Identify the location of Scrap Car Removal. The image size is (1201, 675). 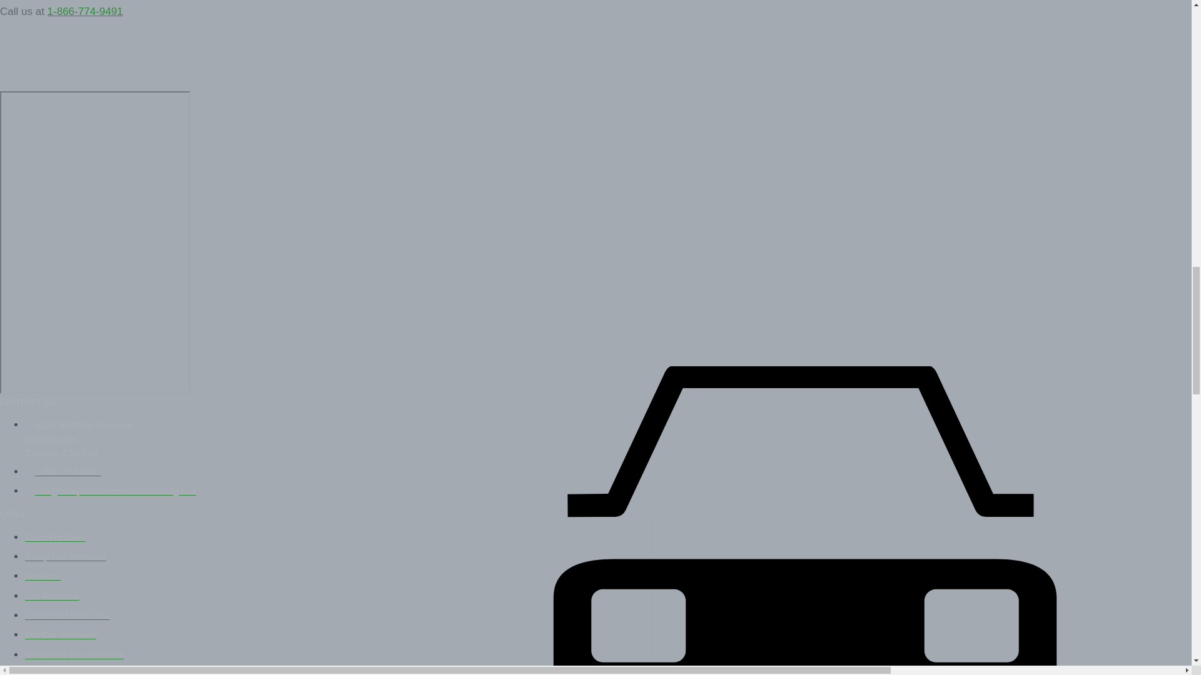
(66, 556).